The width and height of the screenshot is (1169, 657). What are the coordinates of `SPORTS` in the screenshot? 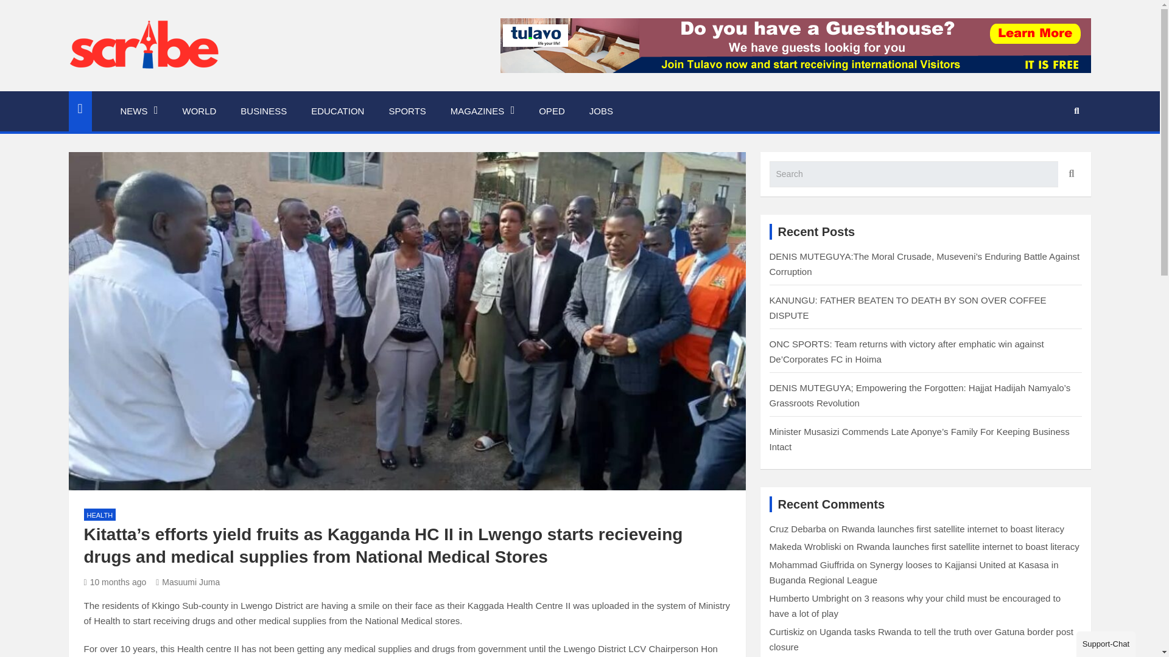 It's located at (407, 111).